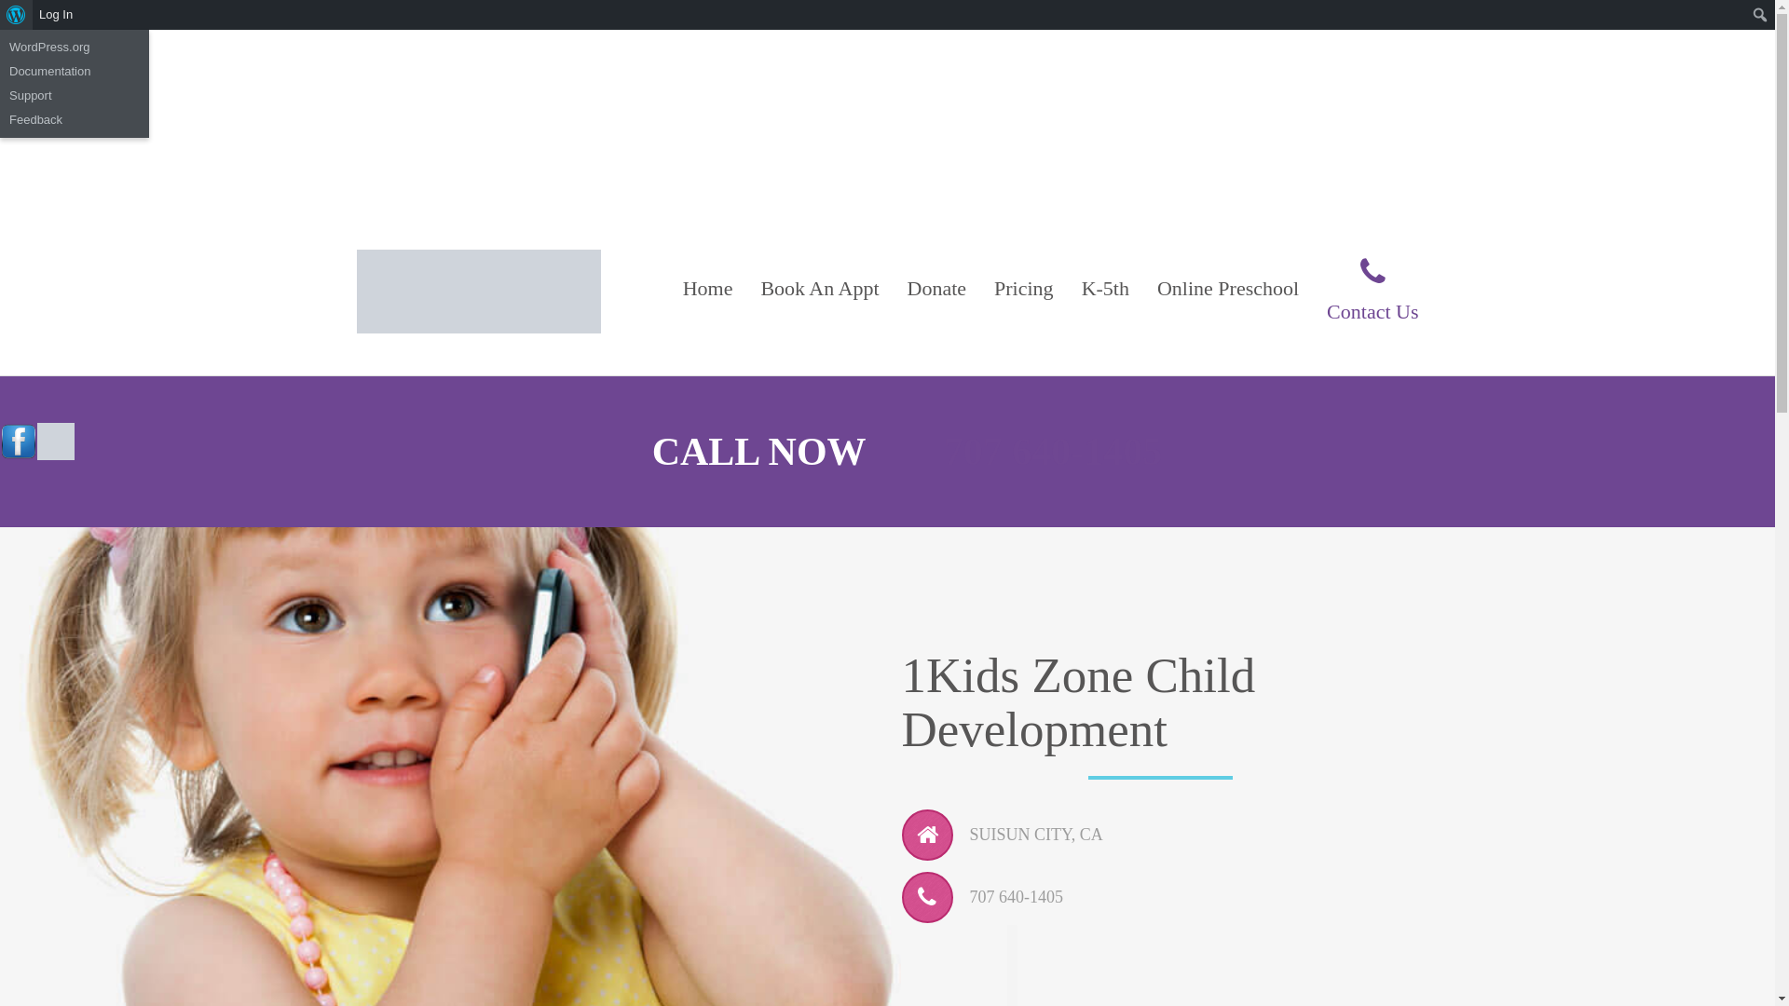 This screenshot has width=1789, height=1006. What do you see at coordinates (75, 96) in the screenshot?
I see `Support` at bounding box center [75, 96].